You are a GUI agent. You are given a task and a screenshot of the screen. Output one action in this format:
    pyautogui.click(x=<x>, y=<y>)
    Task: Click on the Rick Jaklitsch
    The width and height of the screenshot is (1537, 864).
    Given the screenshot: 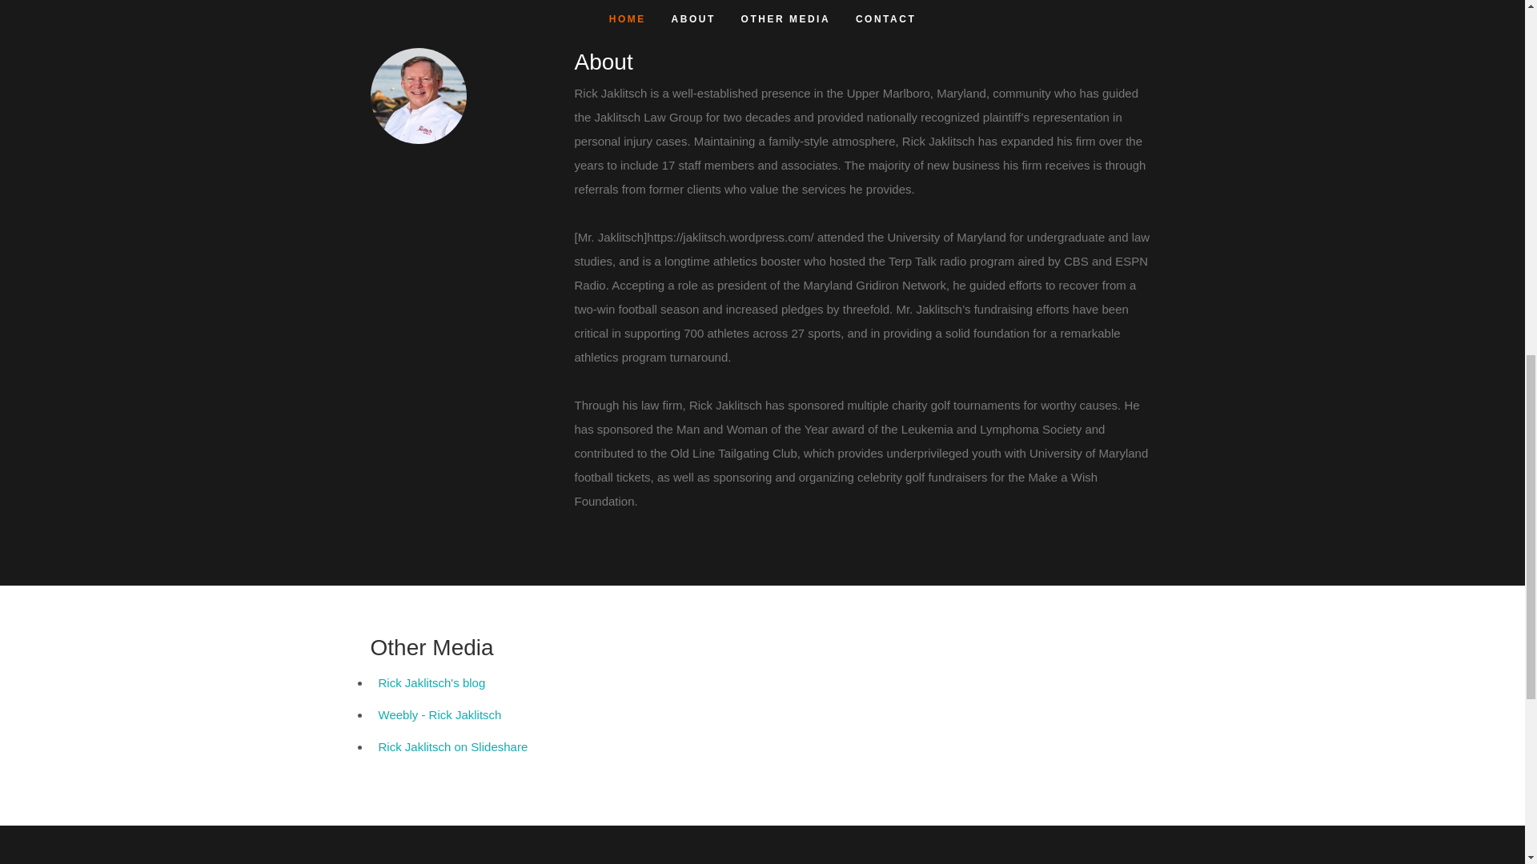 What is the action you would take?
    pyautogui.click(x=418, y=96)
    